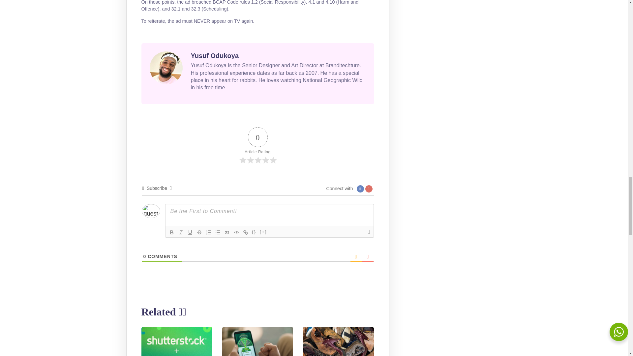 This screenshot has width=633, height=356. Describe the element at coordinates (208, 232) in the screenshot. I see `ordered` at that location.